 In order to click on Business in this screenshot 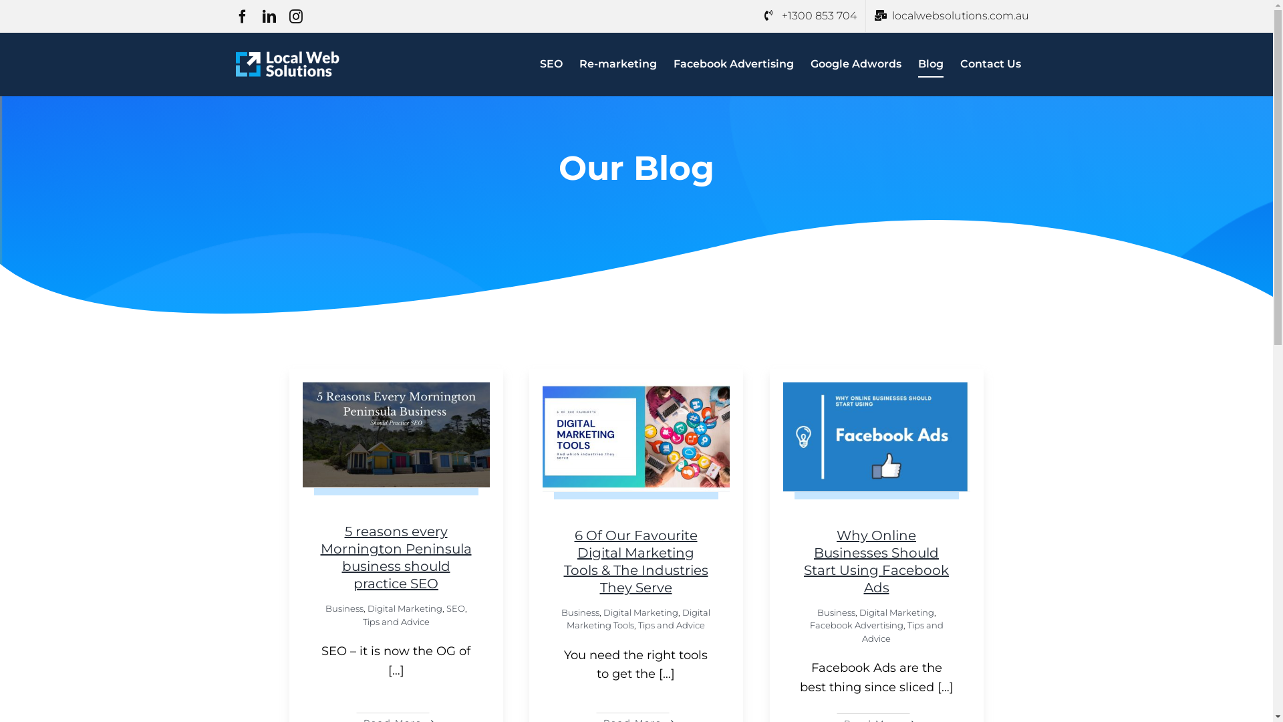, I will do `click(343, 608)`.